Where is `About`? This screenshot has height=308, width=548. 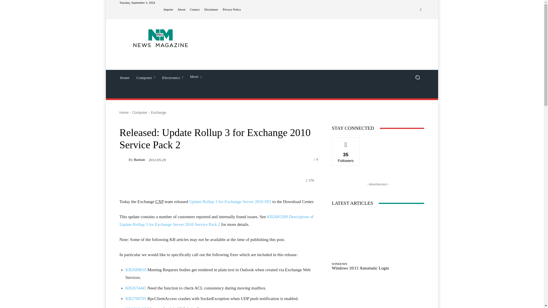 About is located at coordinates (182, 9).